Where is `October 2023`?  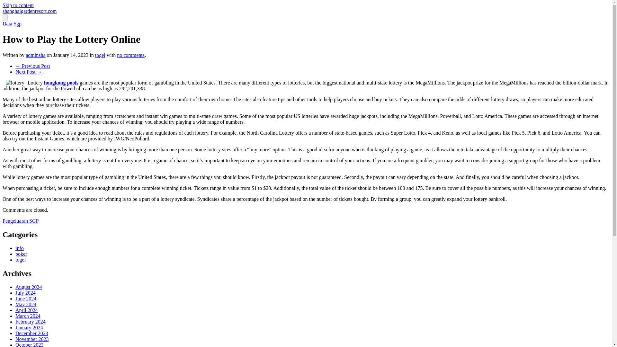
October 2023 is located at coordinates (30, 344).